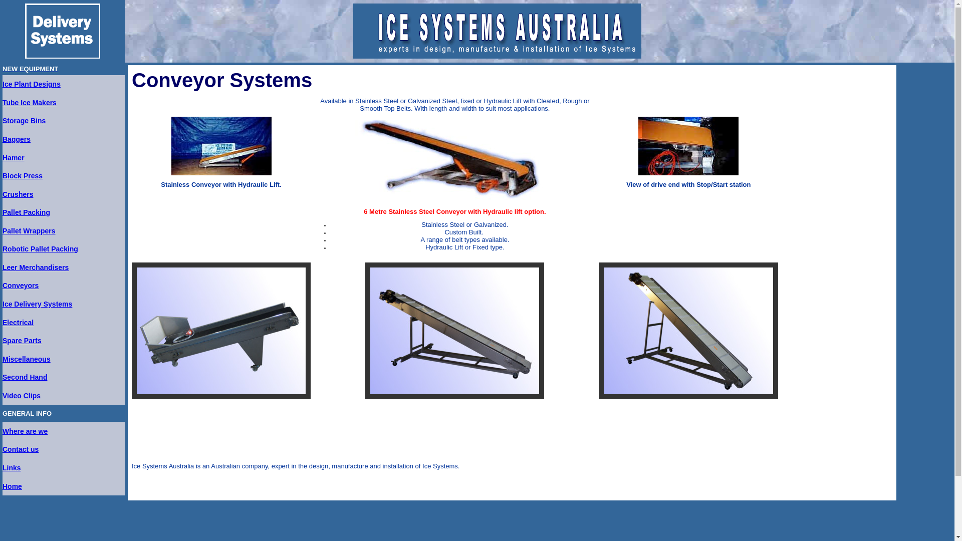  Describe the element at coordinates (22, 341) in the screenshot. I see `Spare Parts` at that location.